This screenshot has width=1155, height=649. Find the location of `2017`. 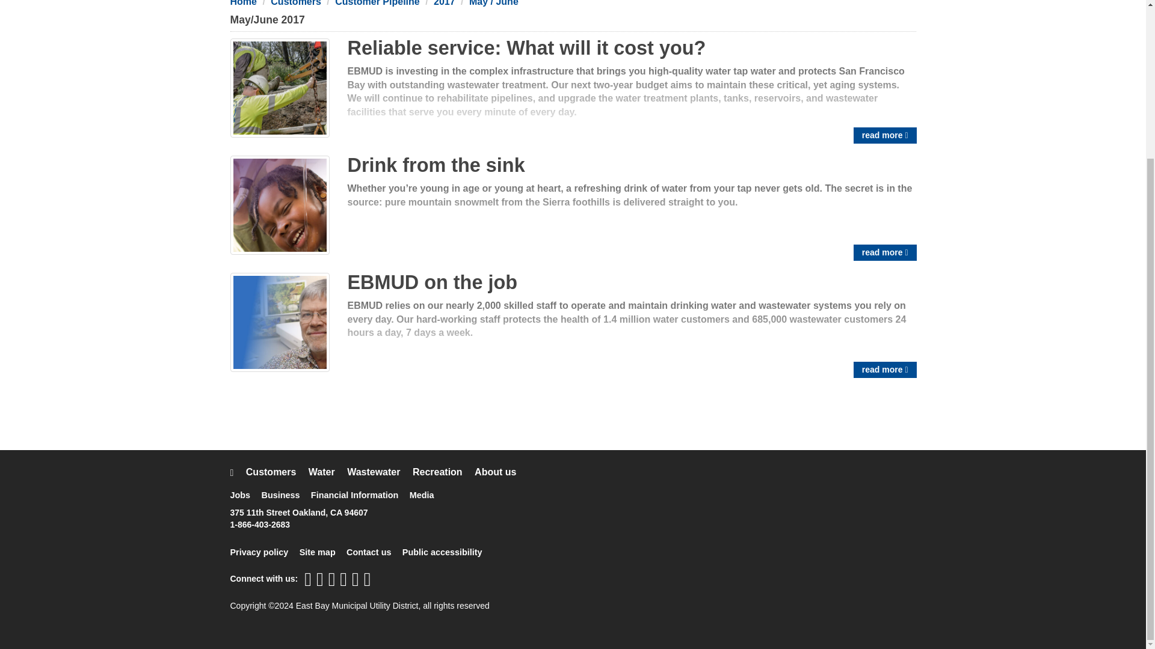

2017 is located at coordinates (444, 3).